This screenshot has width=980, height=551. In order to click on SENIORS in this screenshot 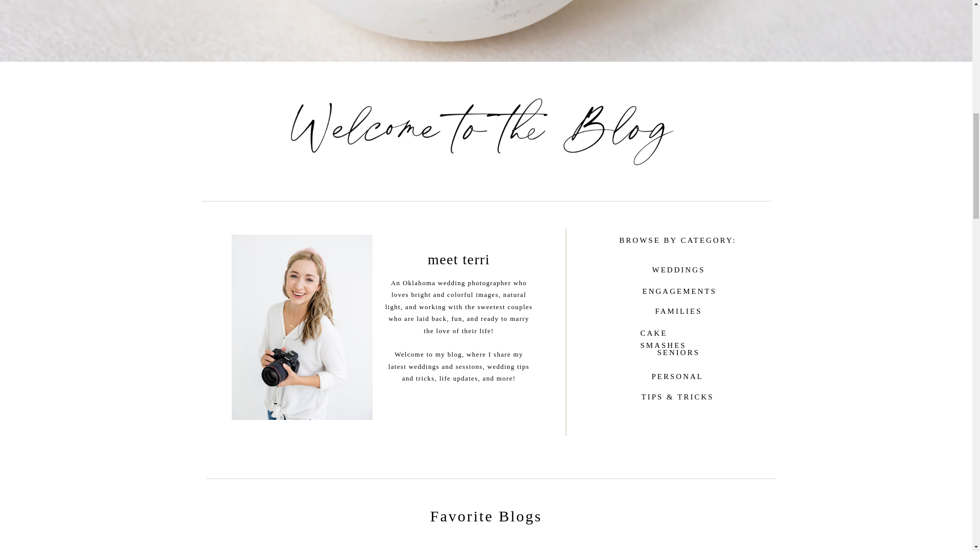, I will do `click(678, 353)`.